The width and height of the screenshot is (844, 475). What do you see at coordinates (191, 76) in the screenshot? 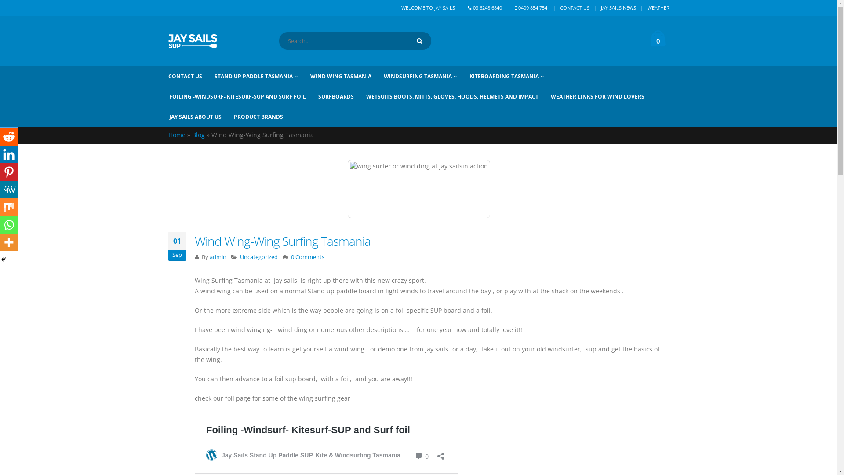
I see `CONTACT US` at bounding box center [191, 76].